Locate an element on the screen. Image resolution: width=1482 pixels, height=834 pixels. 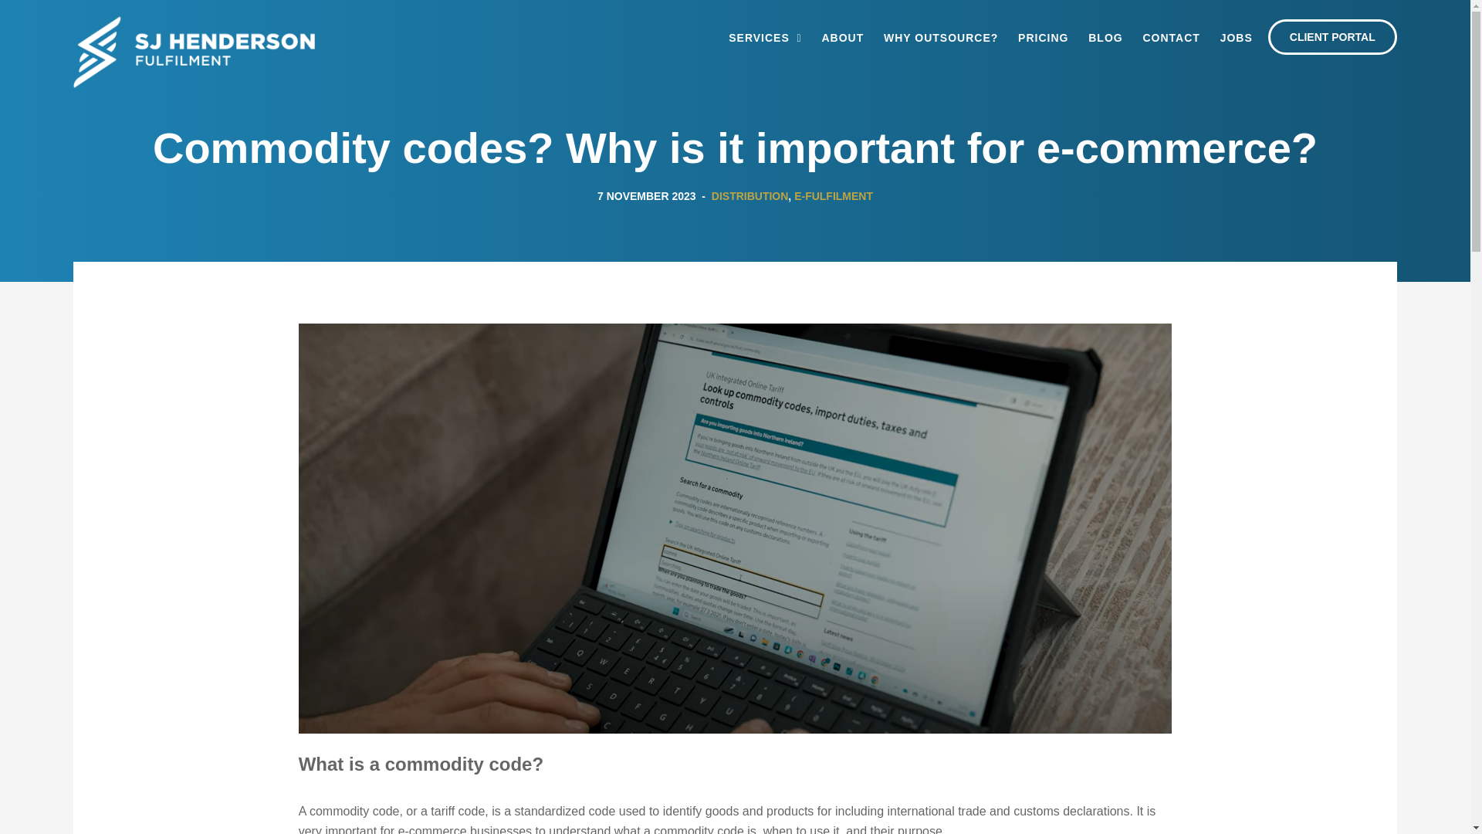
CLIENT PORTAL is located at coordinates (1332, 37).